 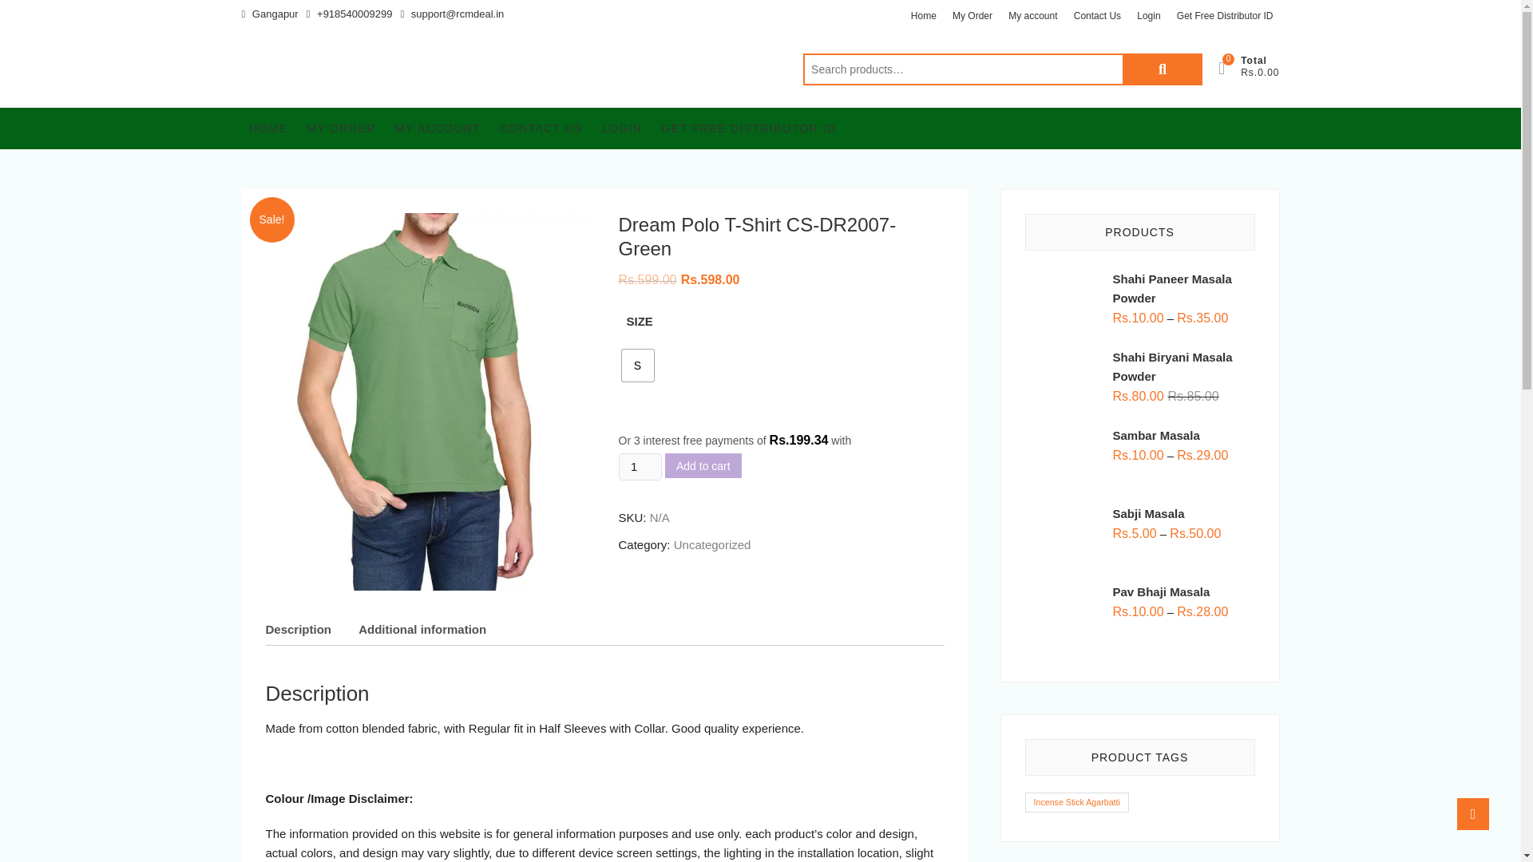 What do you see at coordinates (268, 128) in the screenshot?
I see `HOME` at bounding box center [268, 128].